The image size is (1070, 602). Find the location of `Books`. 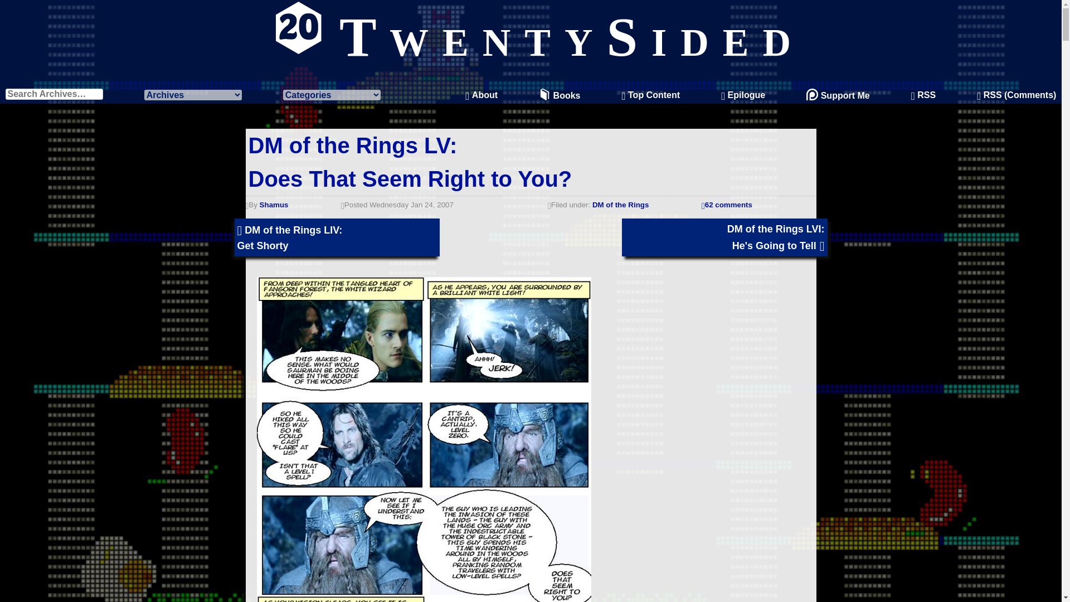

Books is located at coordinates (560, 95).